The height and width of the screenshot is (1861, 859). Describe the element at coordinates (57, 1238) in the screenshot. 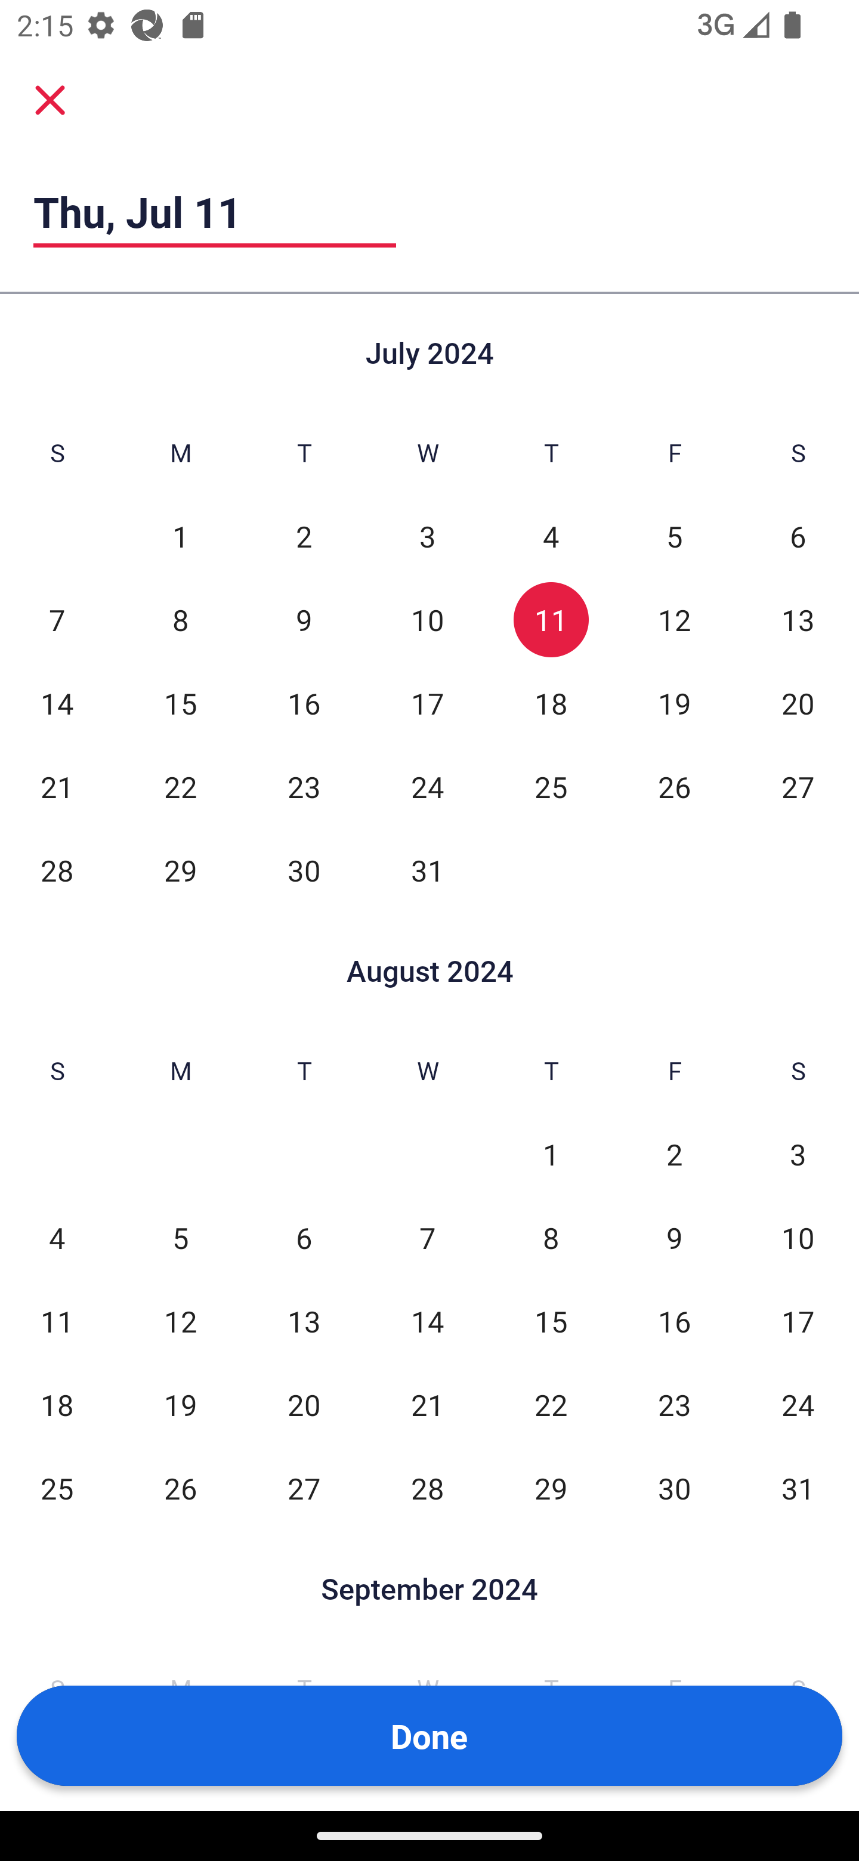

I see `4 Sun, Aug 4, Not Selected` at that location.